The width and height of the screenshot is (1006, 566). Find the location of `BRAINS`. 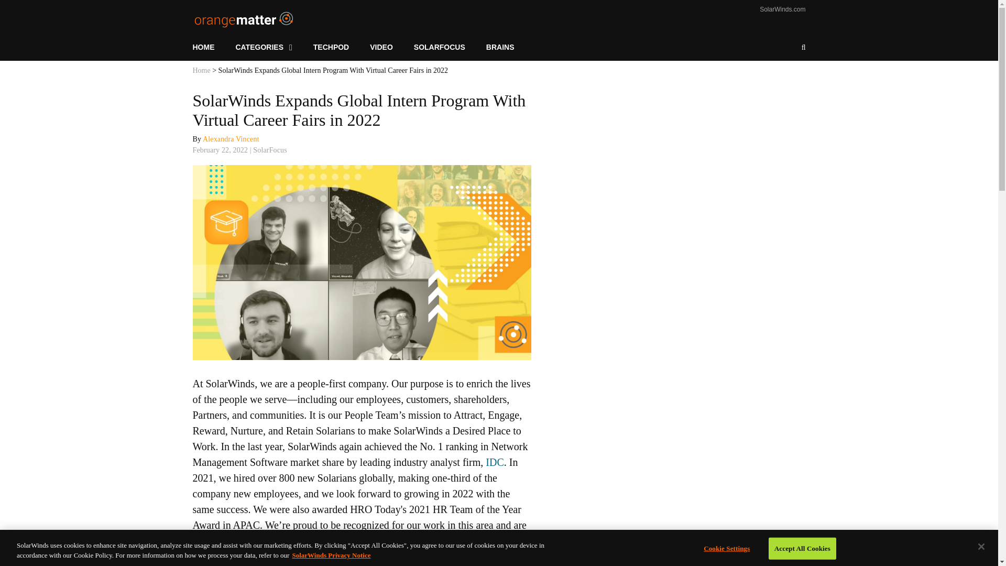

BRAINS is located at coordinates (500, 47).